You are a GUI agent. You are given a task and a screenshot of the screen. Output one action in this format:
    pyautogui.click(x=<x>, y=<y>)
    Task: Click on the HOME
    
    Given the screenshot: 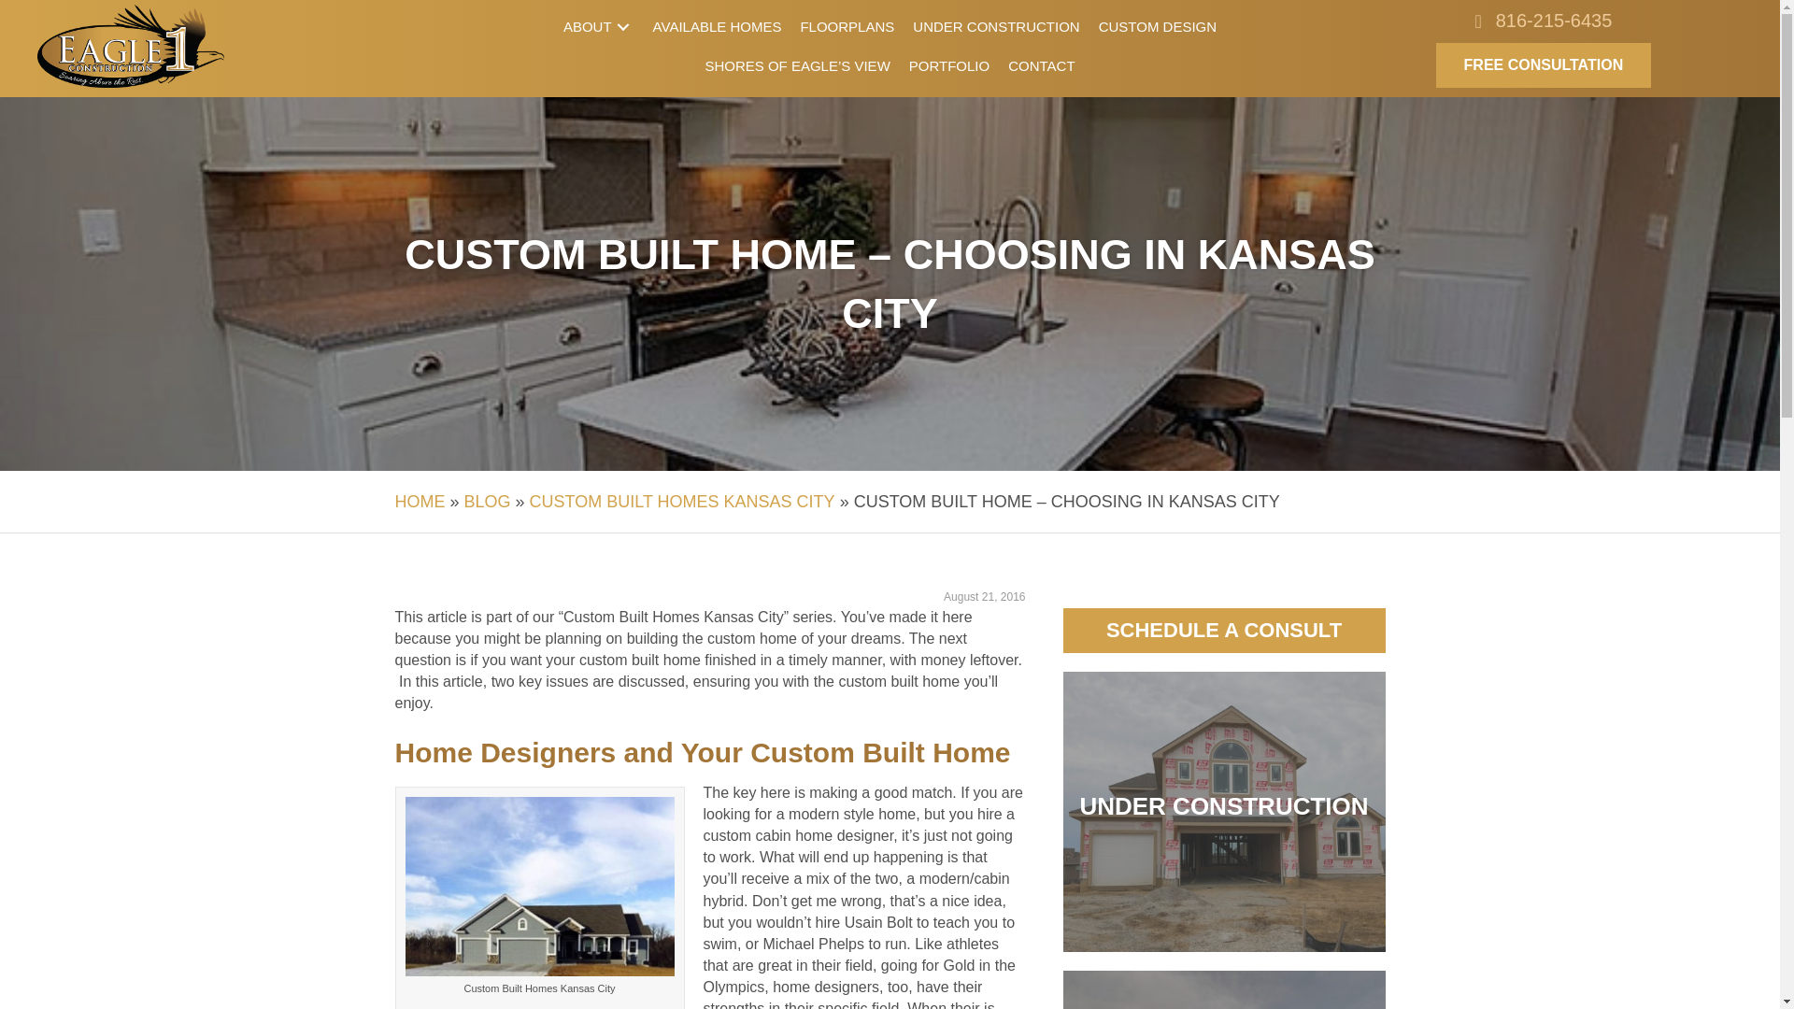 What is the action you would take?
    pyautogui.click(x=420, y=501)
    